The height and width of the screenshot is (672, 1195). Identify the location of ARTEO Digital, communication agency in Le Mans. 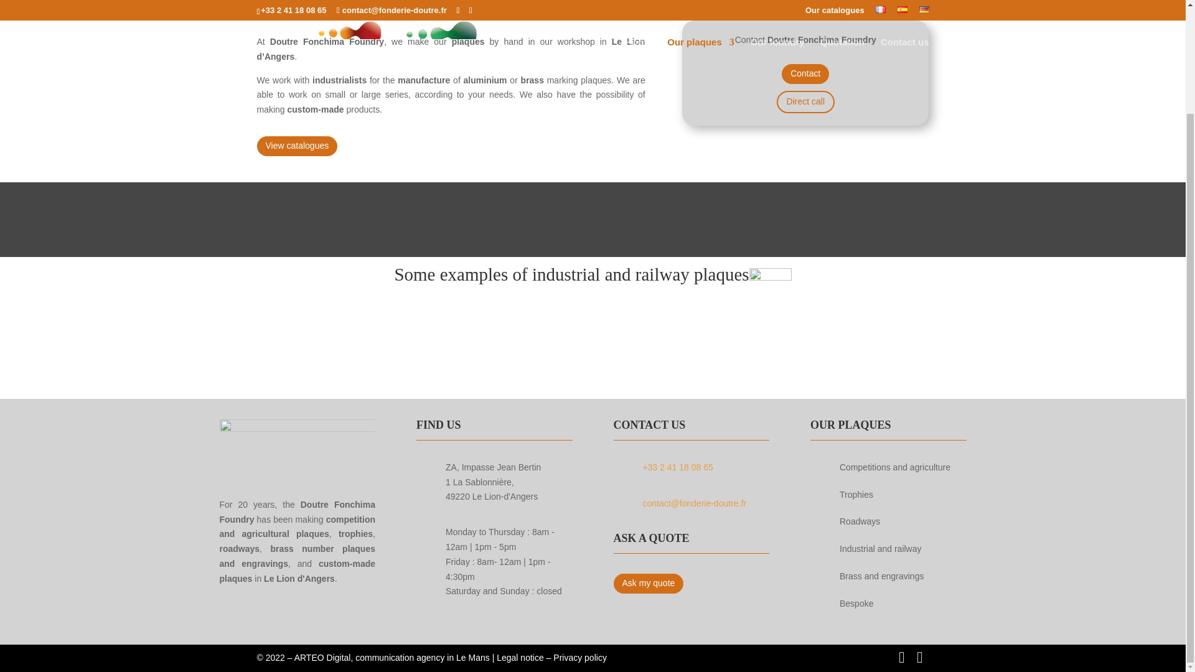
(393, 657).